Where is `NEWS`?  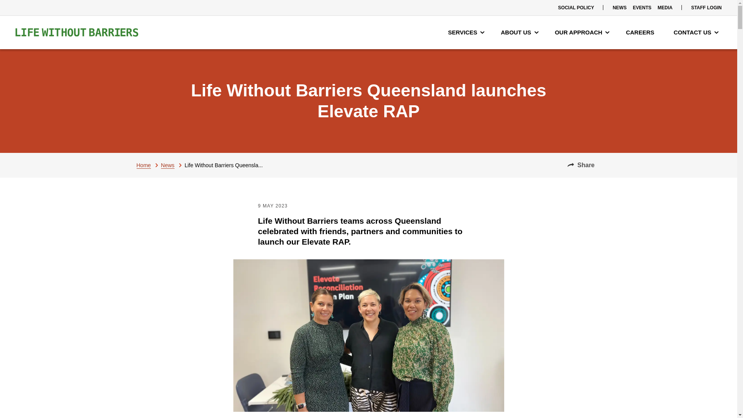
NEWS is located at coordinates (619, 8).